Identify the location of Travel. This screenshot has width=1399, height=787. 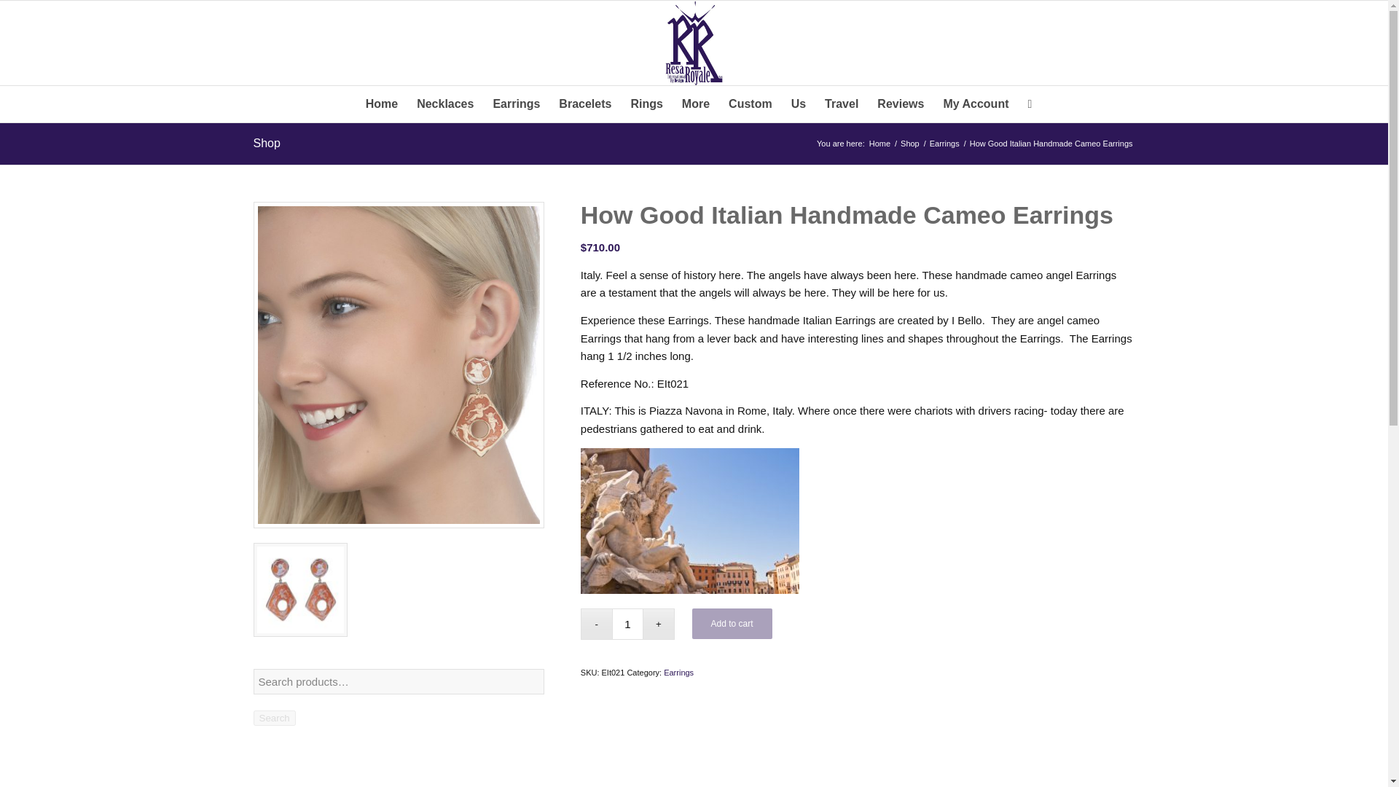
(841, 103).